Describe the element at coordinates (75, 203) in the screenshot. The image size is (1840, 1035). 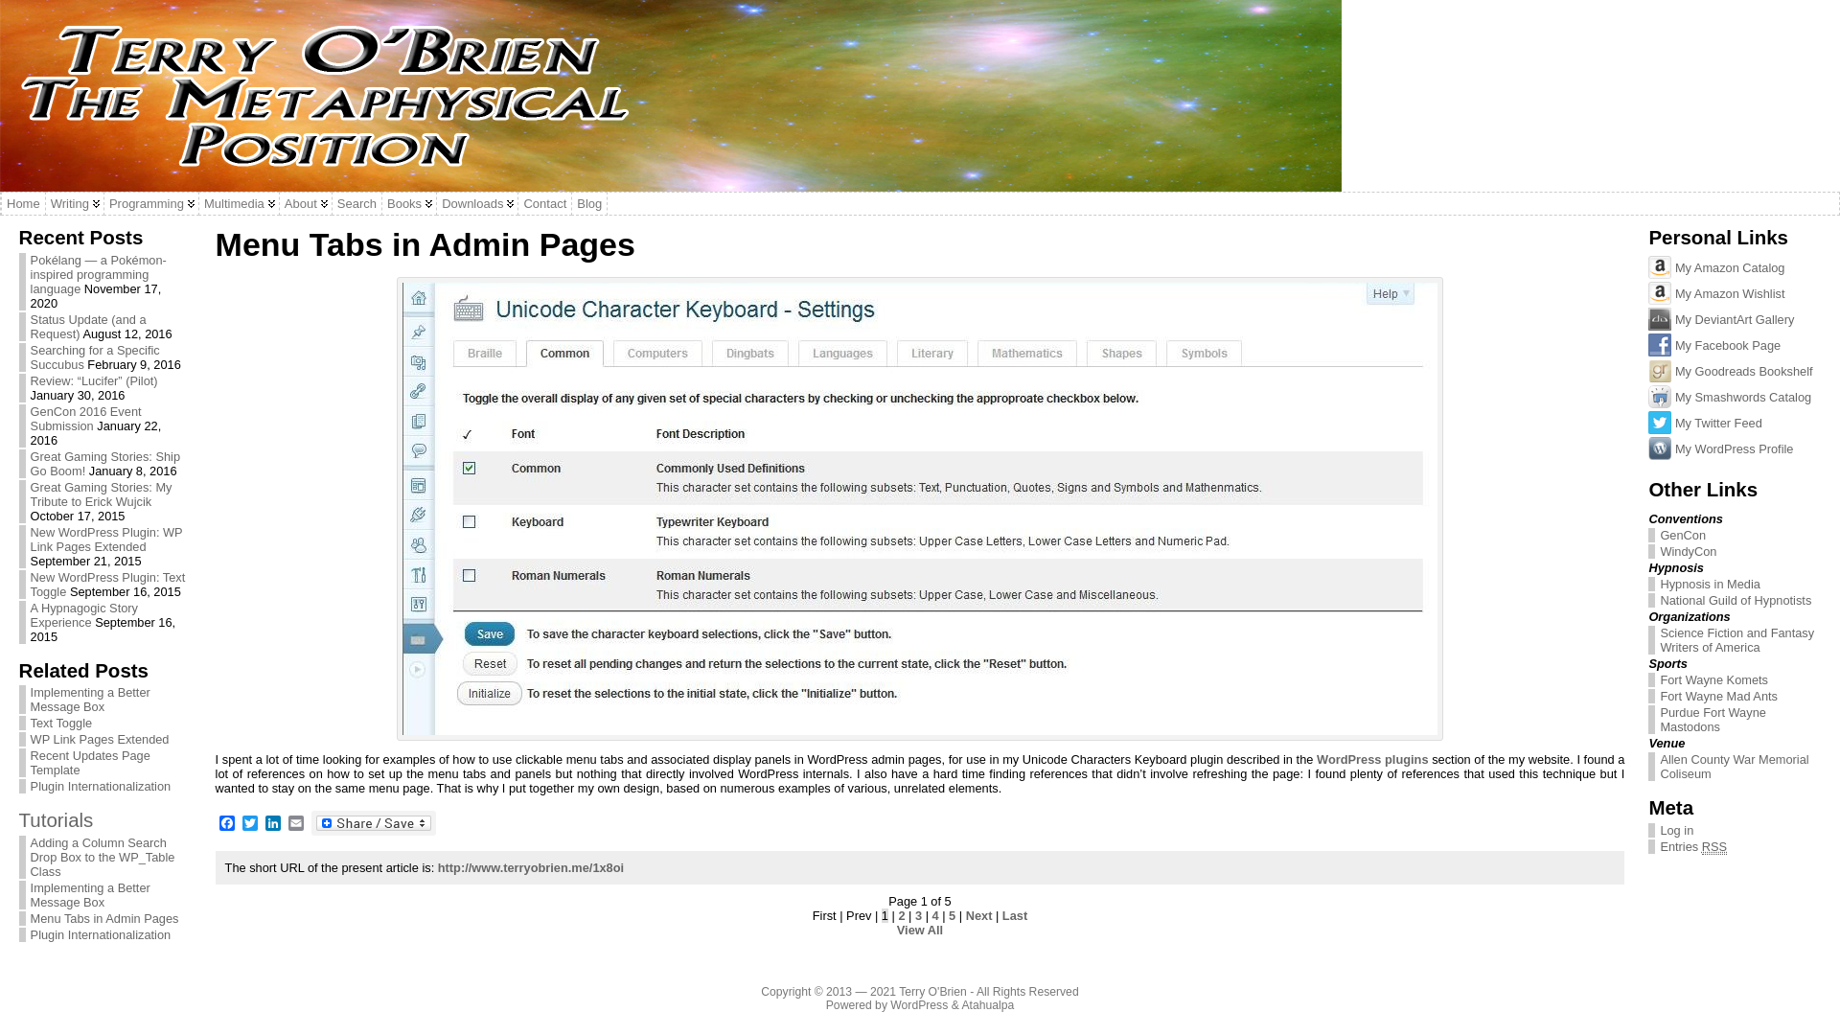
I see `Writing` at that location.